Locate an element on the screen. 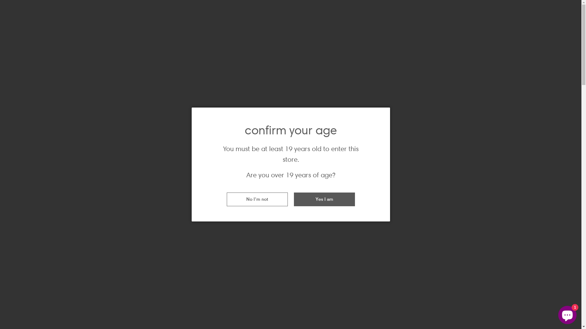  instagram icon is located at coordinates (532, 9).